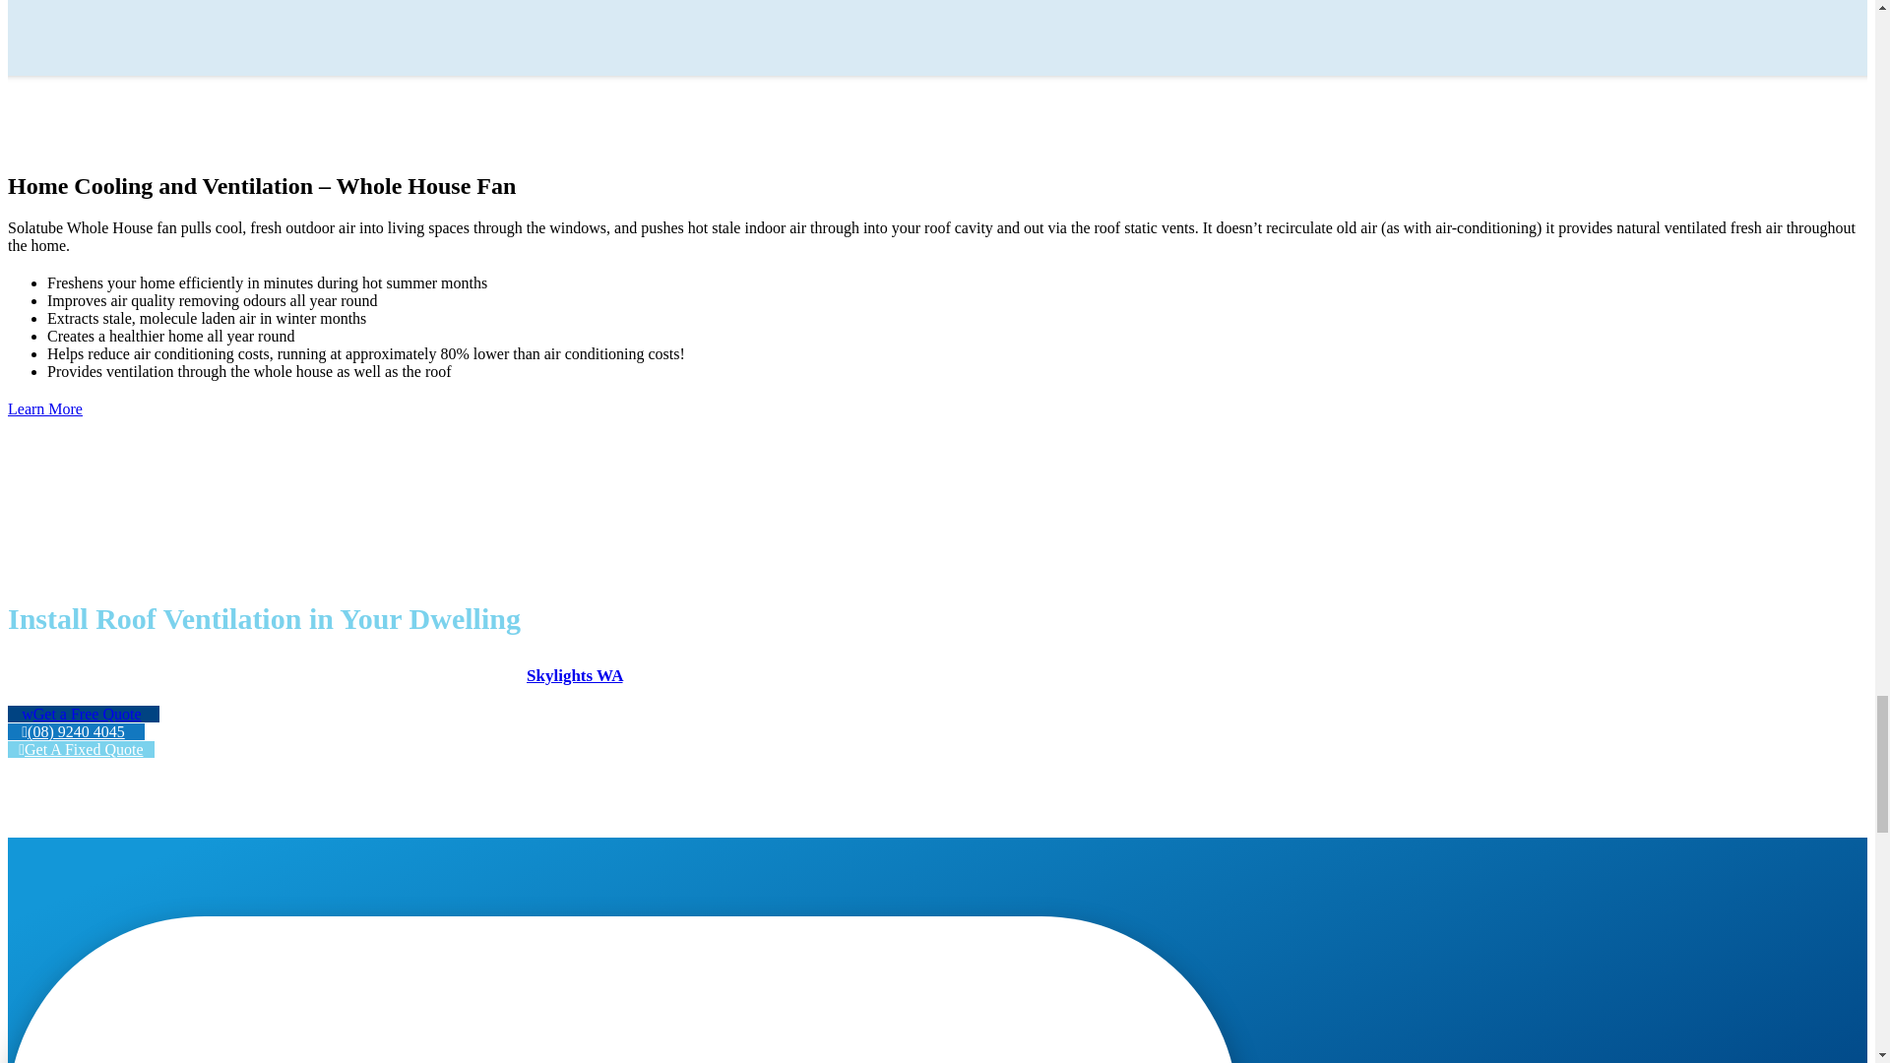 The image size is (1890, 1063). Describe the element at coordinates (574, 675) in the screenshot. I see `Home` at that location.